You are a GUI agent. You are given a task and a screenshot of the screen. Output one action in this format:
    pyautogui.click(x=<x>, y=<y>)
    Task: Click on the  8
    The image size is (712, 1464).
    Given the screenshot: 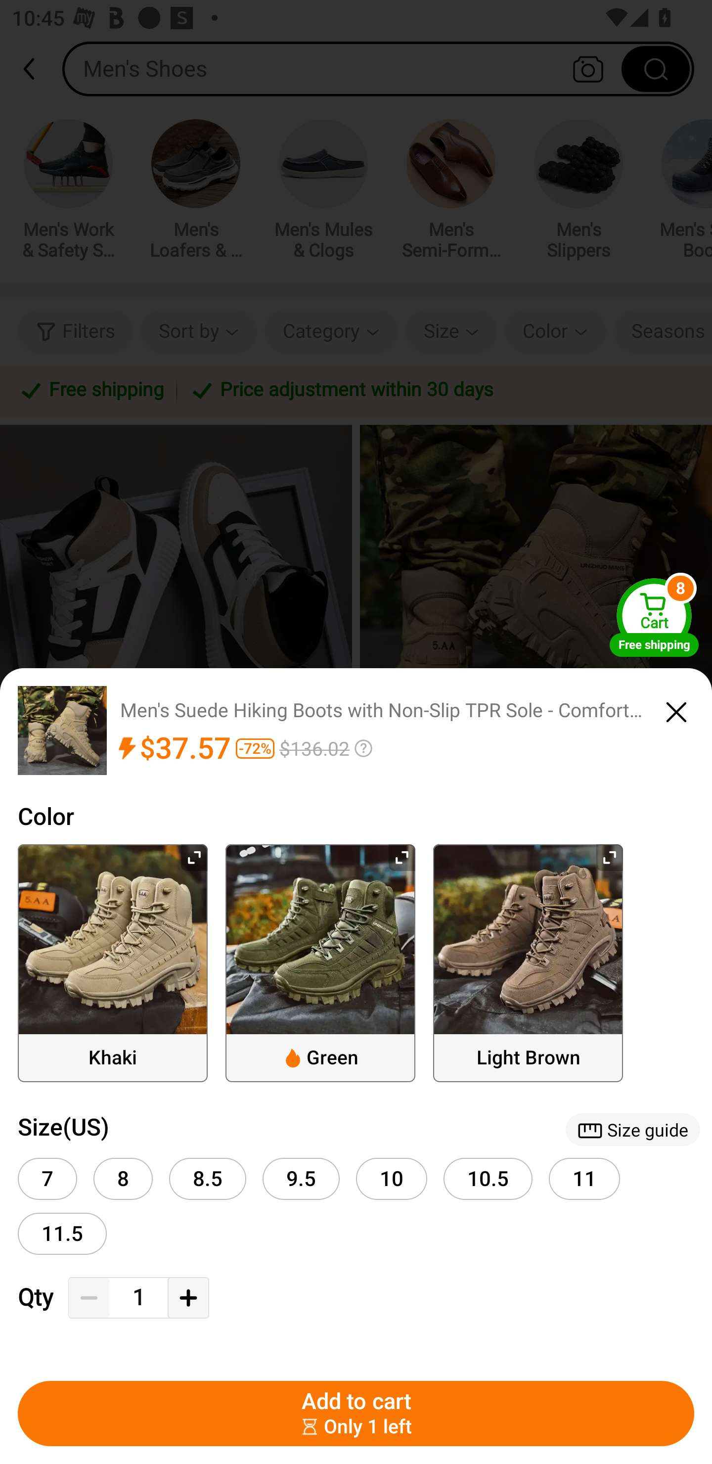 What is the action you would take?
    pyautogui.click(x=123, y=1179)
    